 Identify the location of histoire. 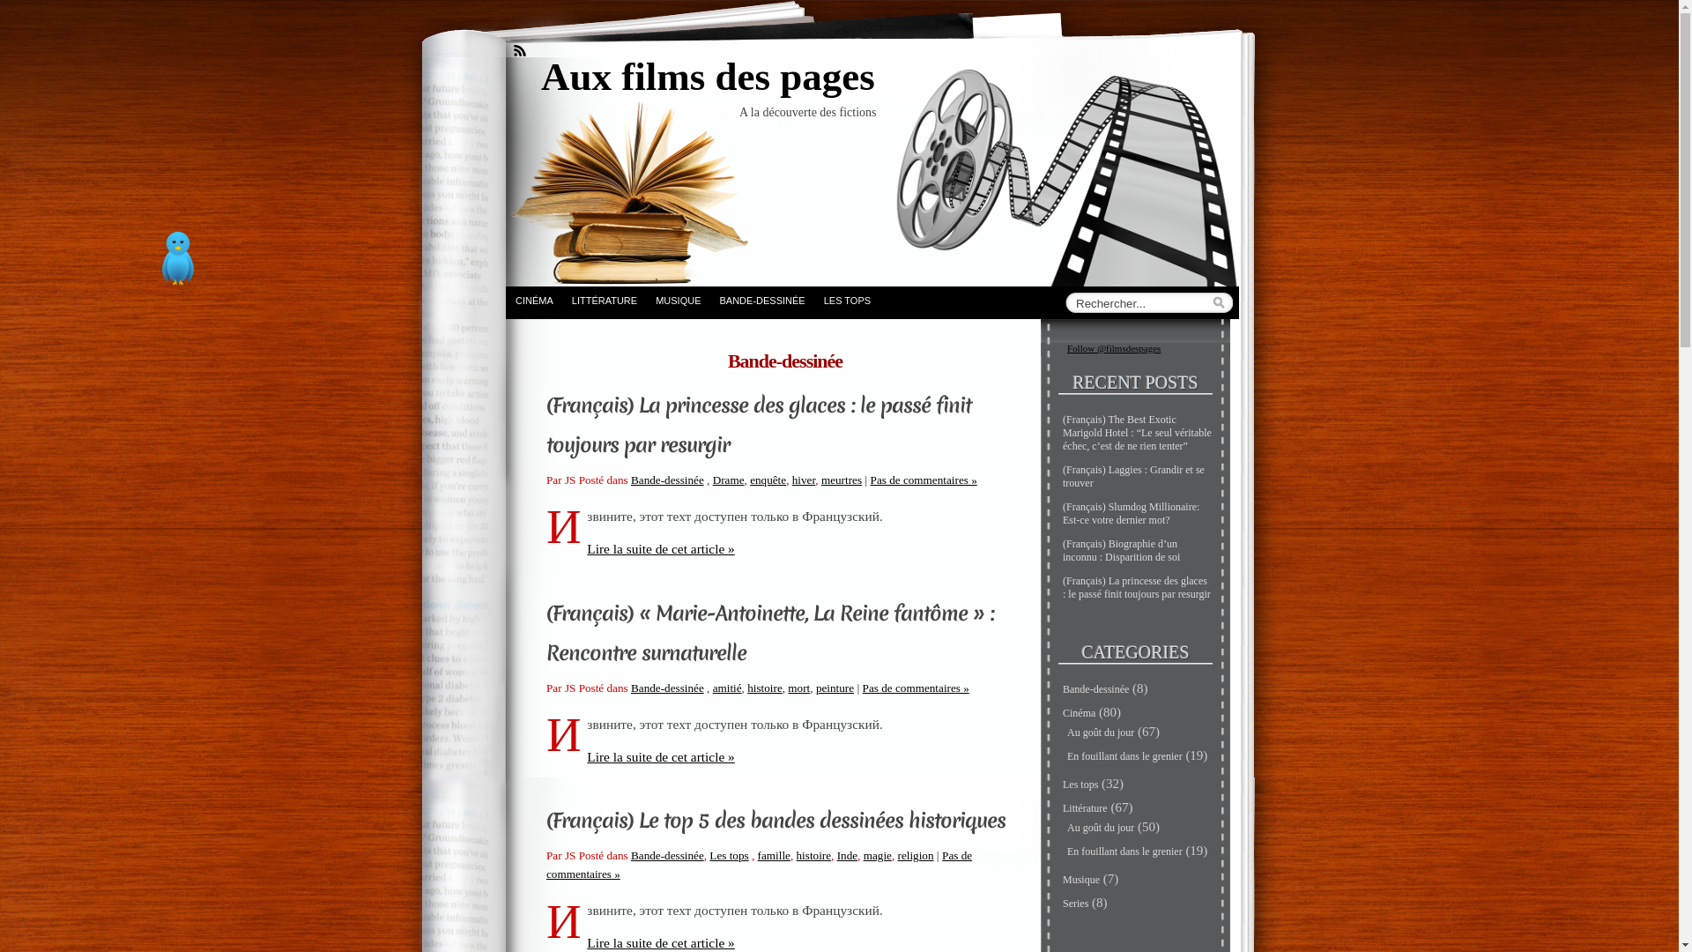
(765, 688).